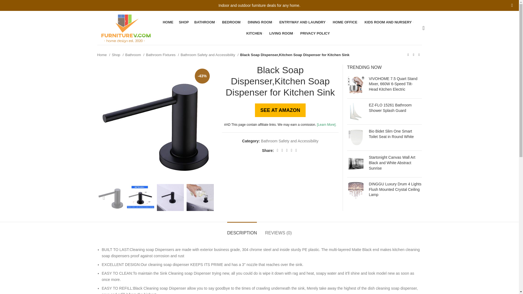  I want to click on Shop, so click(118, 55).